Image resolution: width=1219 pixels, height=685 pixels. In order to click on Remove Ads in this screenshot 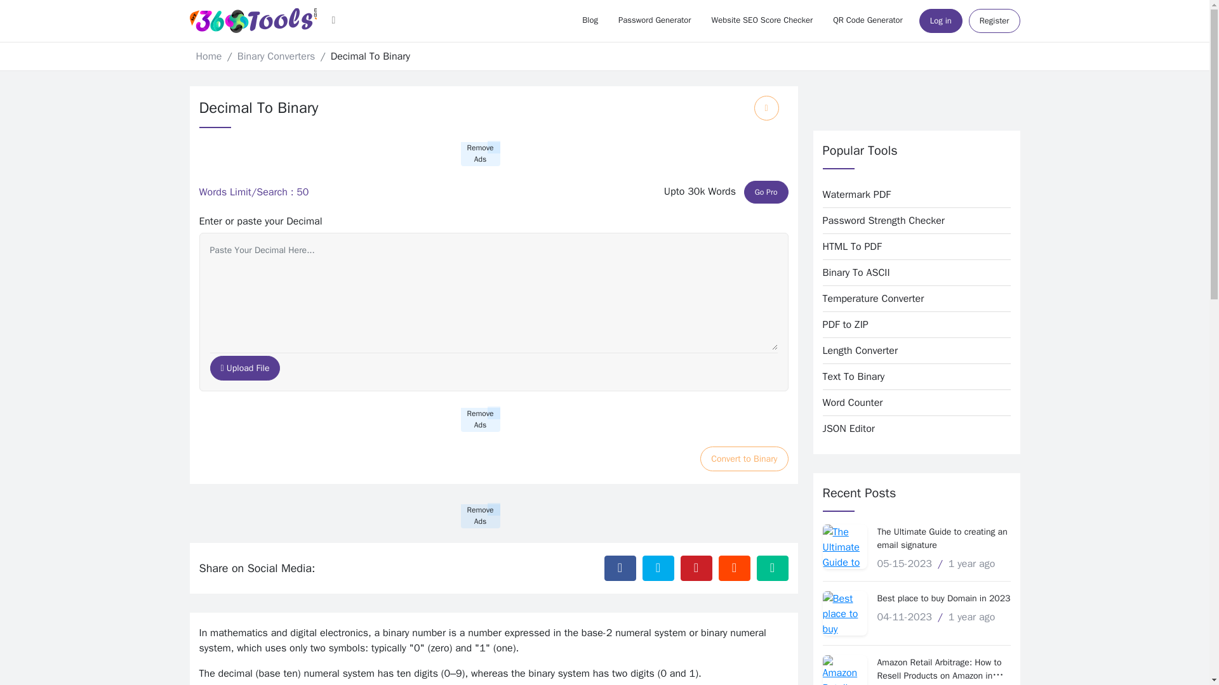, I will do `click(480, 420)`.